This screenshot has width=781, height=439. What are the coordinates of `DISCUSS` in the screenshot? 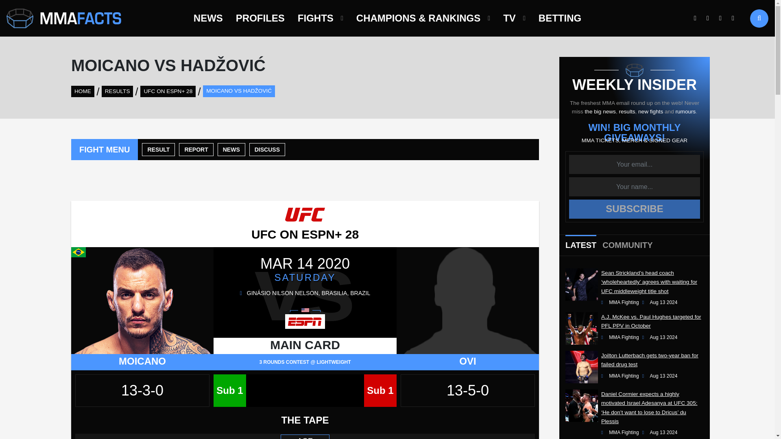 It's located at (267, 150).